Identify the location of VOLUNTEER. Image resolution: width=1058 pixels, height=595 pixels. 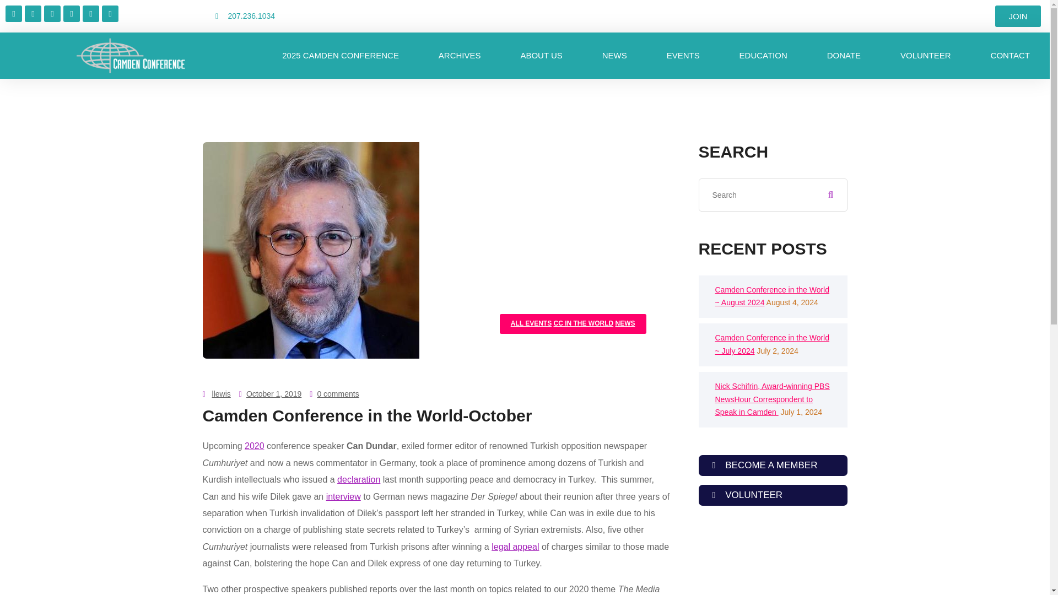
(926, 55).